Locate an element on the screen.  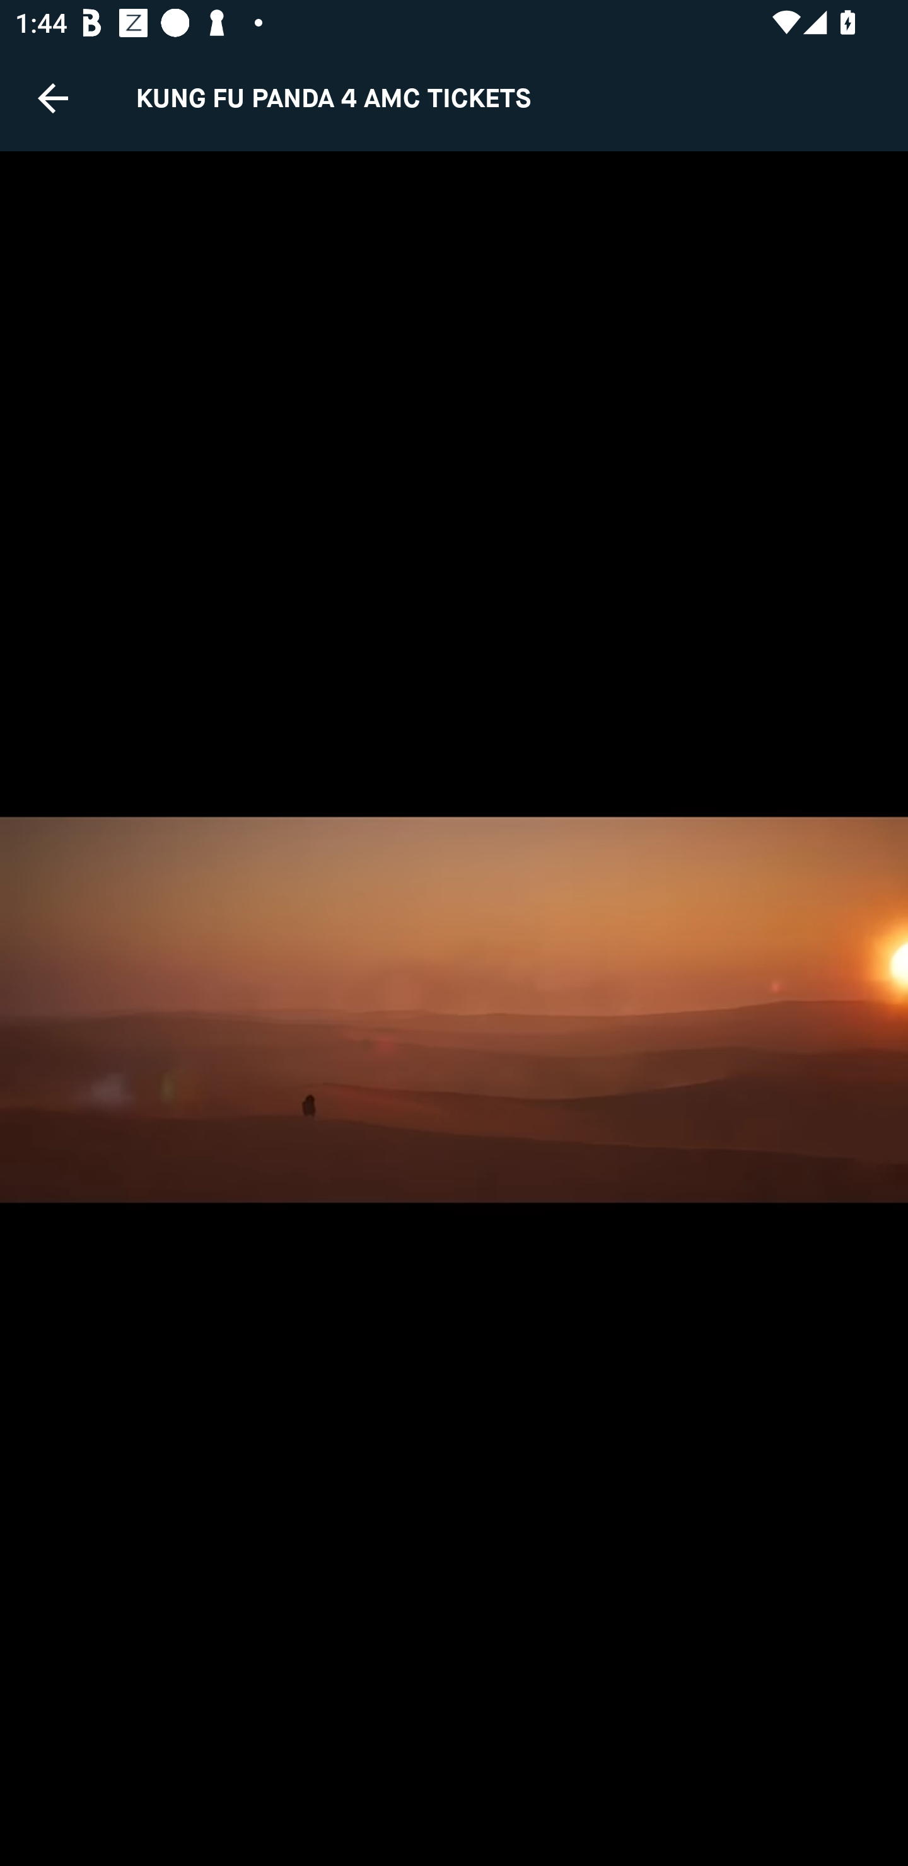
Navigate up is located at coordinates (53, 98).